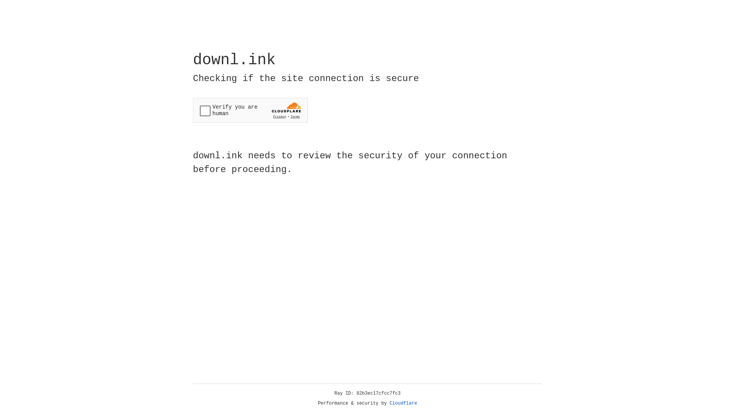 The height and width of the screenshot is (413, 735). What do you see at coordinates (250, 110) in the screenshot?
I see `Widget containing a Cloudflare security challenge` at bounding box center [250, 110].